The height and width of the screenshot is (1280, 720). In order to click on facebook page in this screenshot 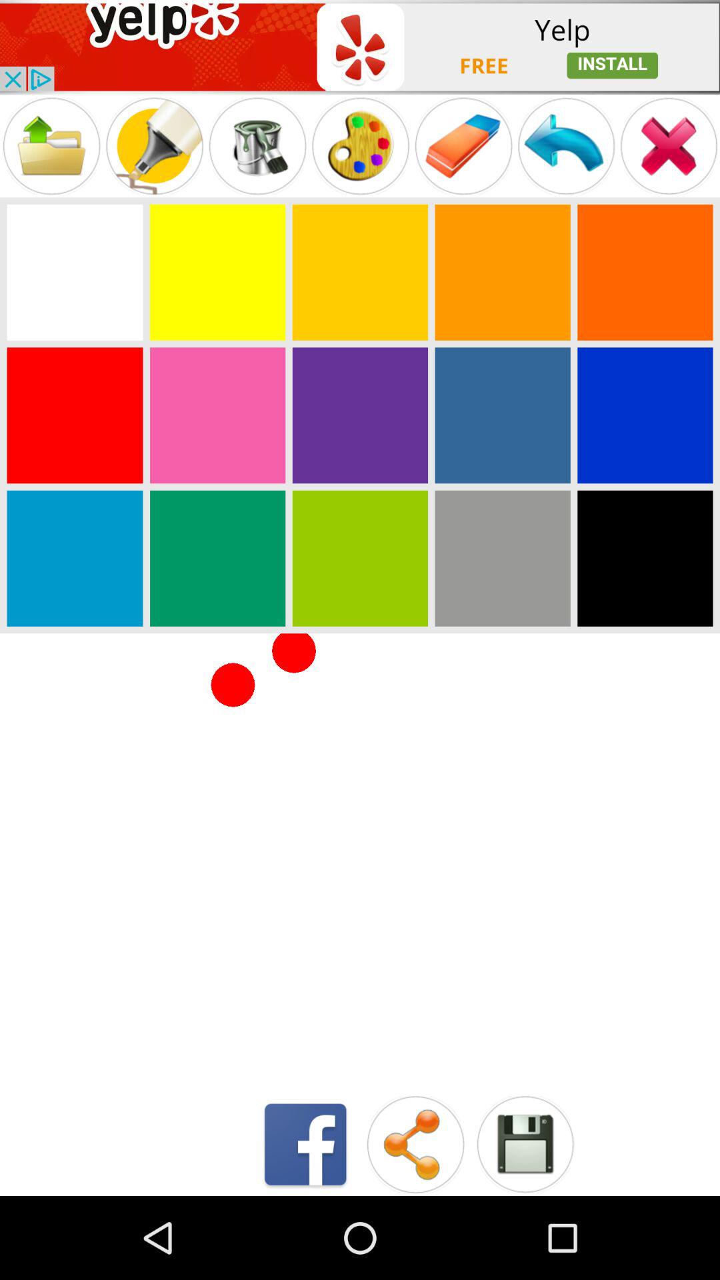, I will do `click(305, 1144)`.